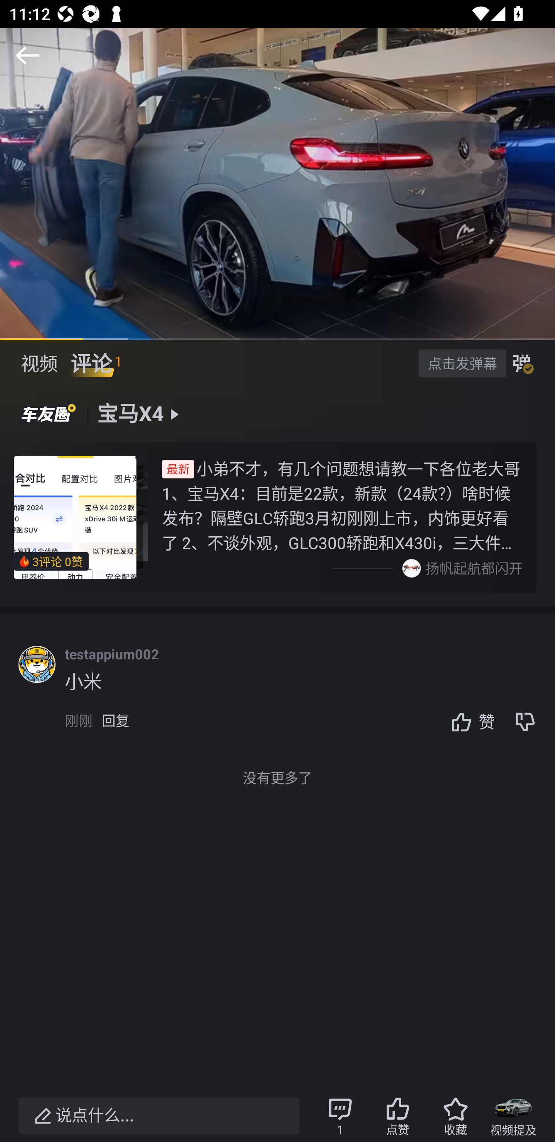 This screenshot has width=555, height=1142. Describe the element at coordinates (112, 654) in the screenshot. I see `testappium002` at that location.